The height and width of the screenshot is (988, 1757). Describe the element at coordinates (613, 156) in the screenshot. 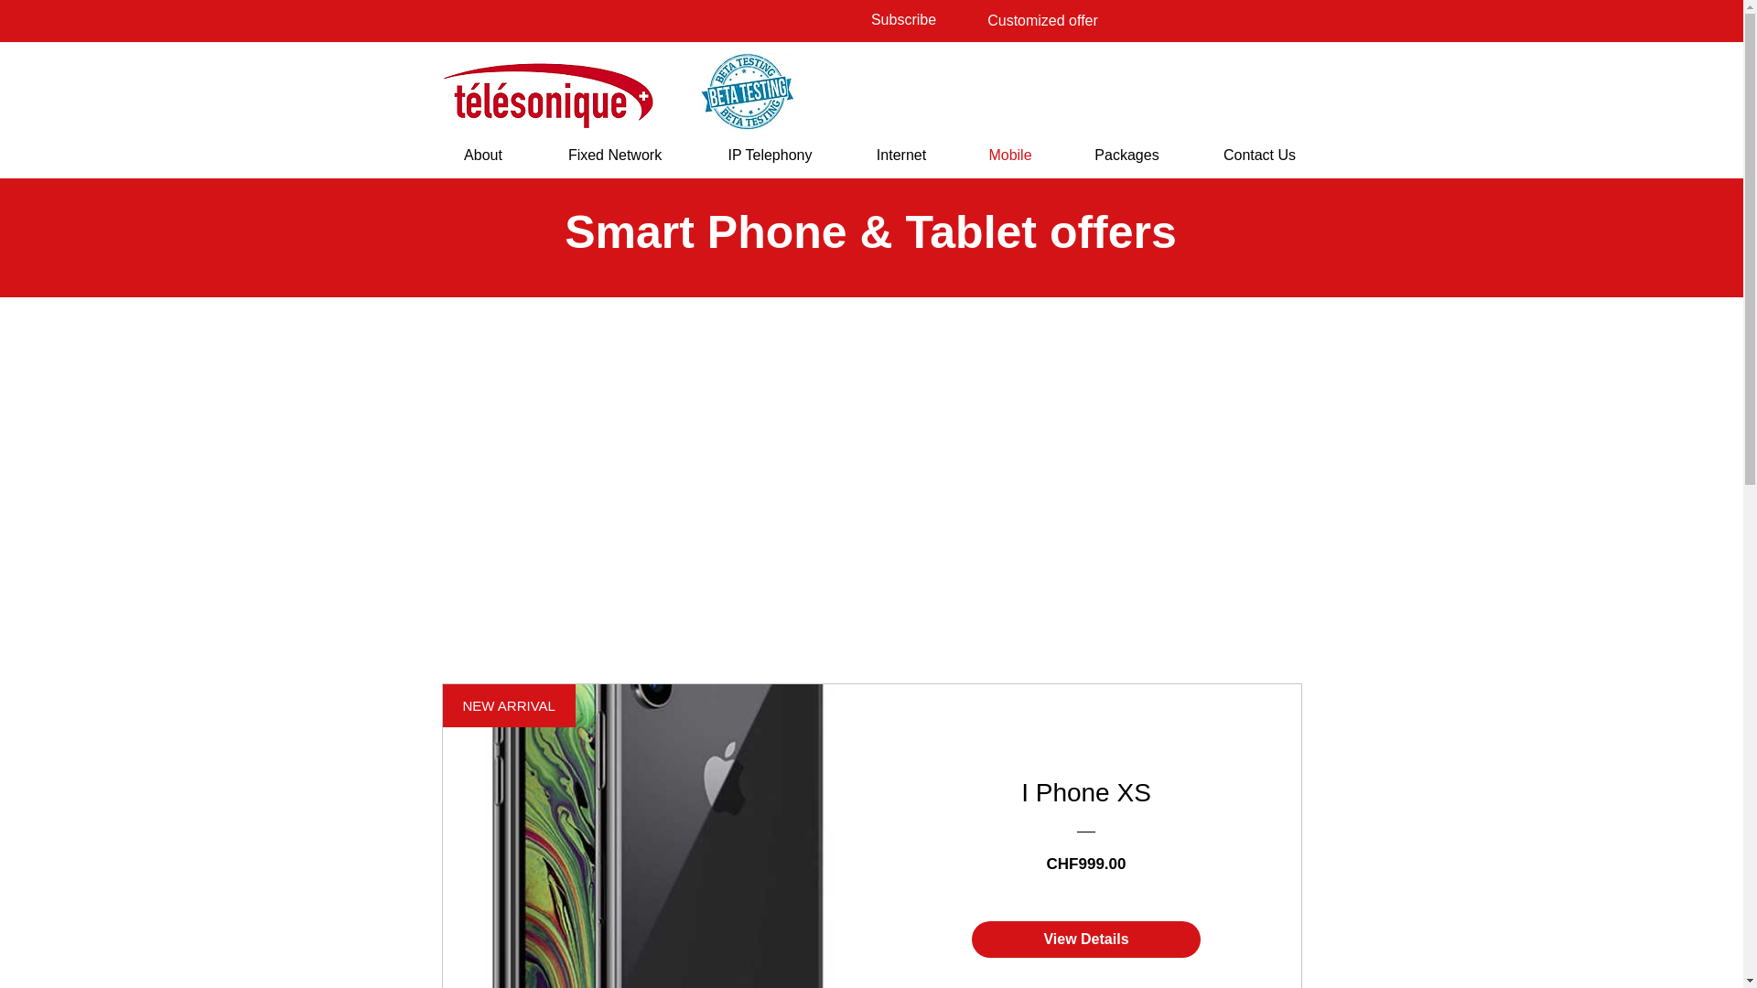

I see `View Details` at that location.